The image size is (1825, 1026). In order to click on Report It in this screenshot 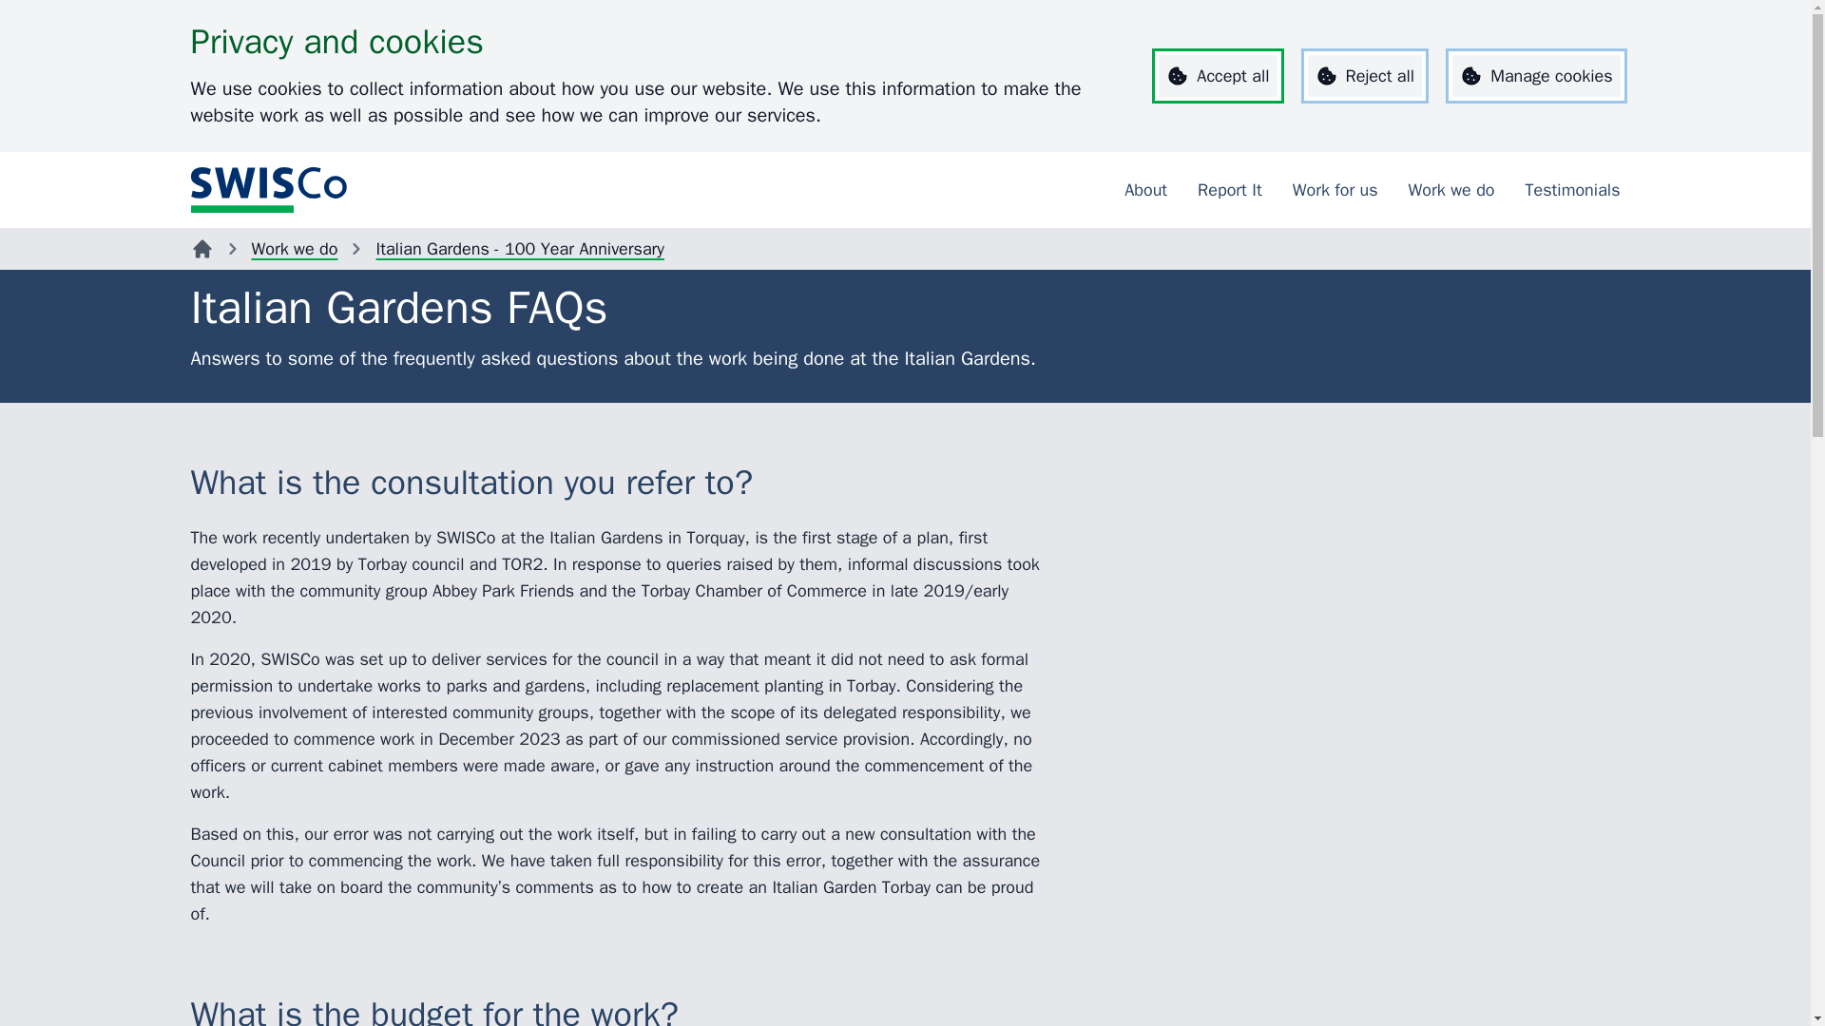, I will do `click(1230, 190)`.